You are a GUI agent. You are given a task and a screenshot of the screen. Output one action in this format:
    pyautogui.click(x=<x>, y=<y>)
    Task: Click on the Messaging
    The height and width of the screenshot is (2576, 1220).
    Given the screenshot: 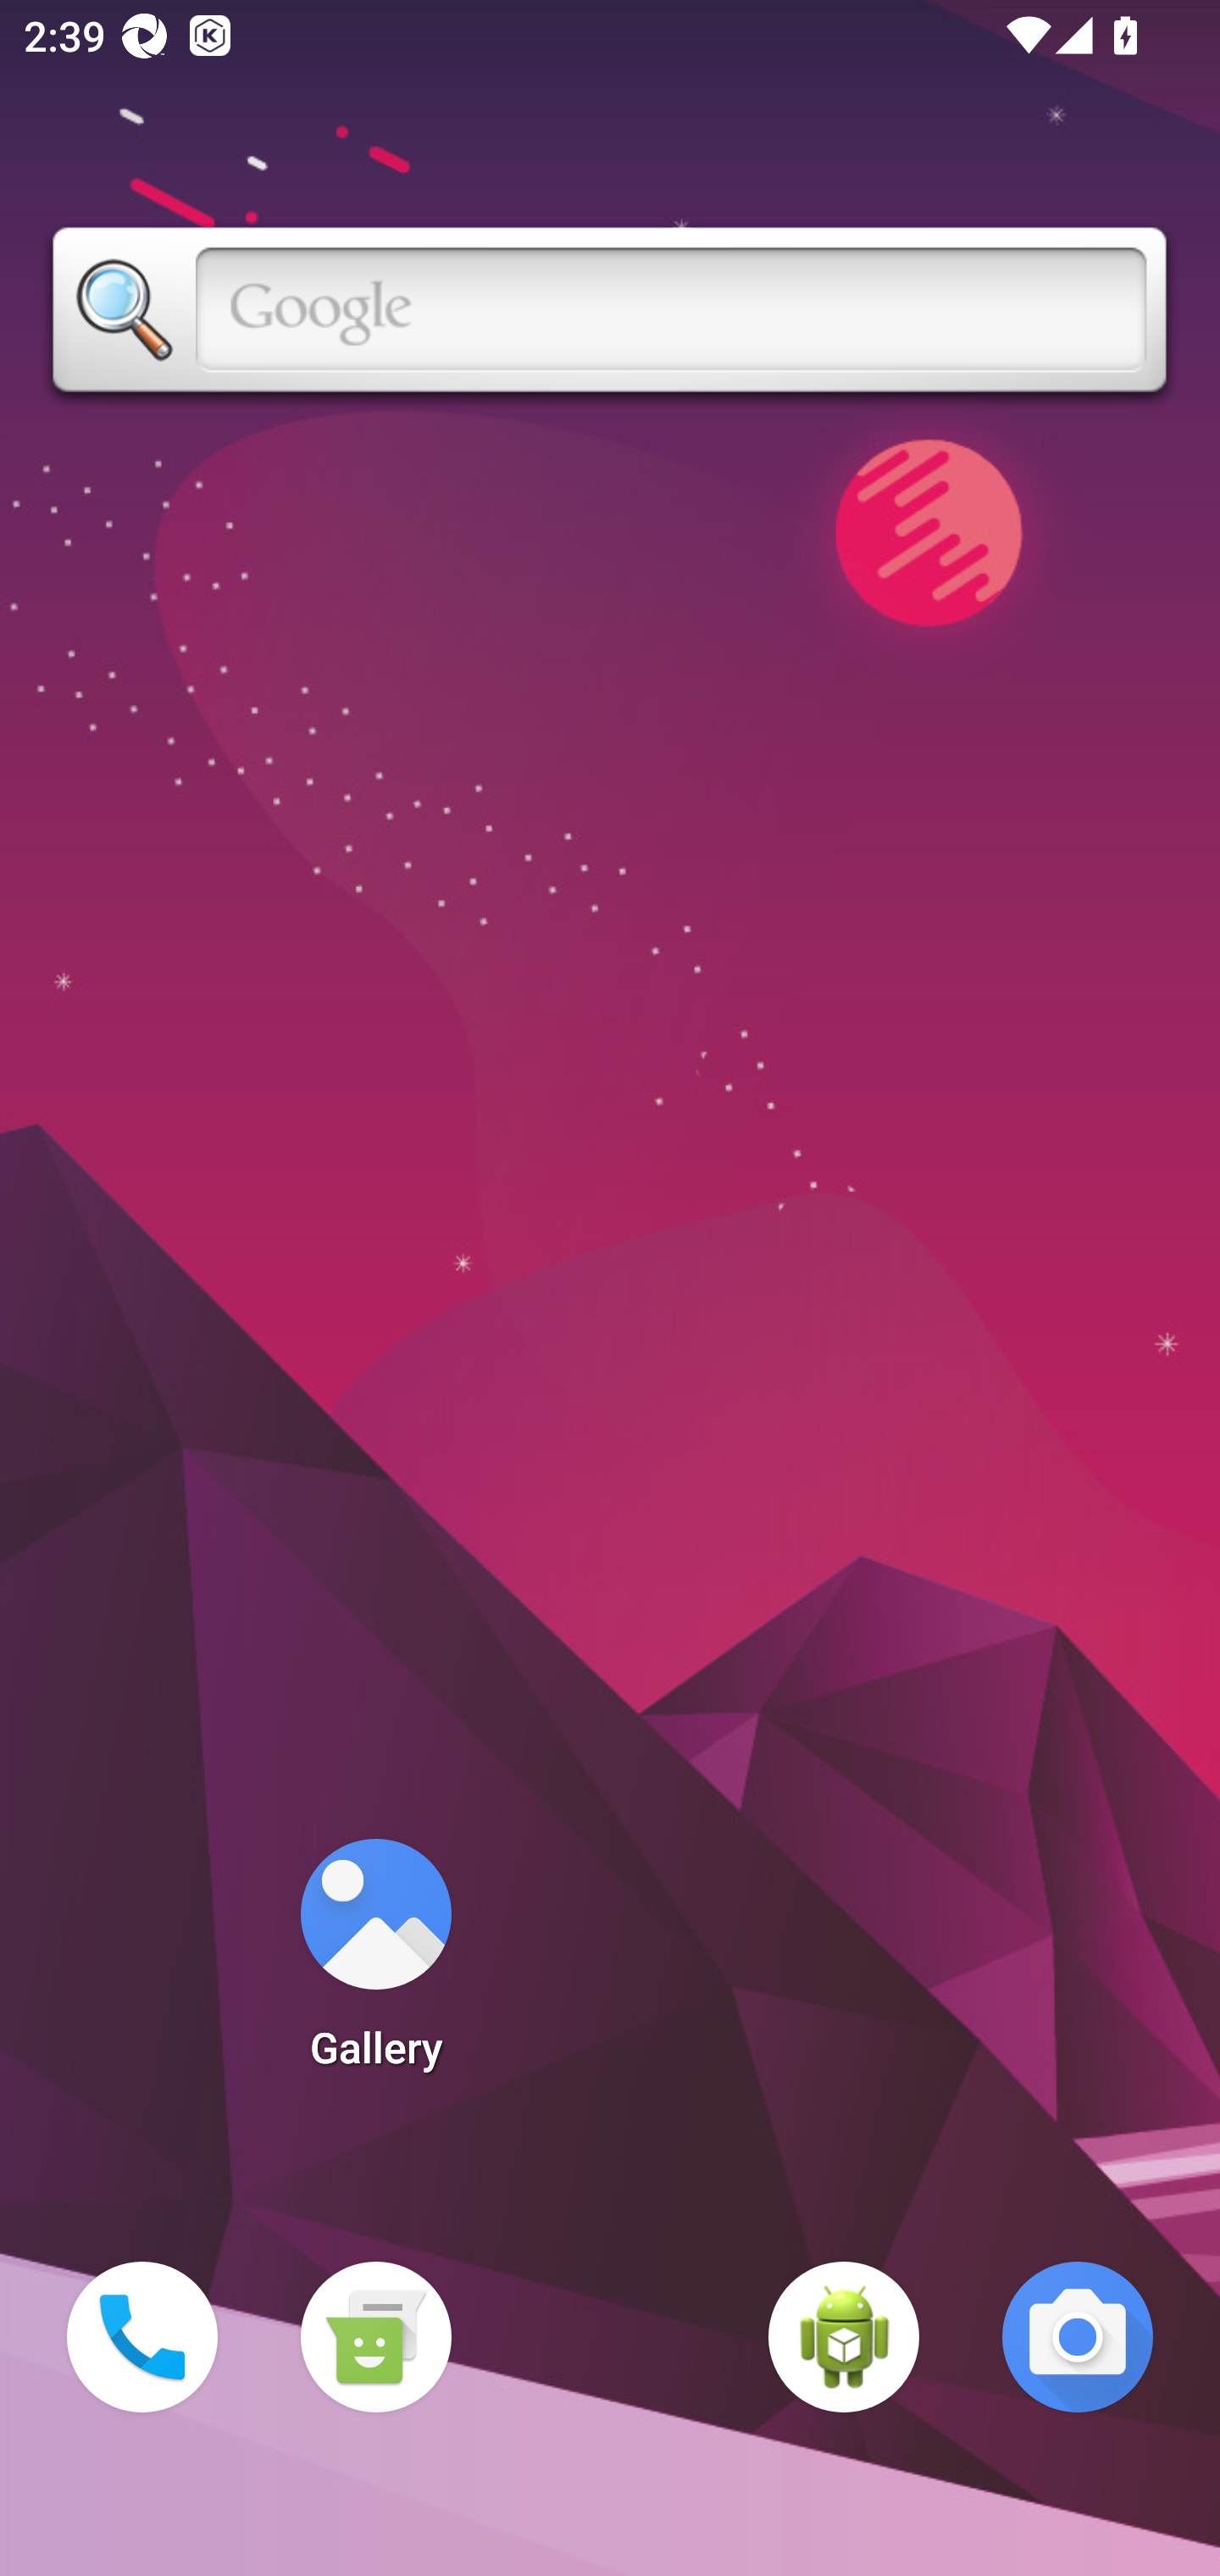 What is the action you would take?
    pyautogui.click(x=375, y=2337)
    